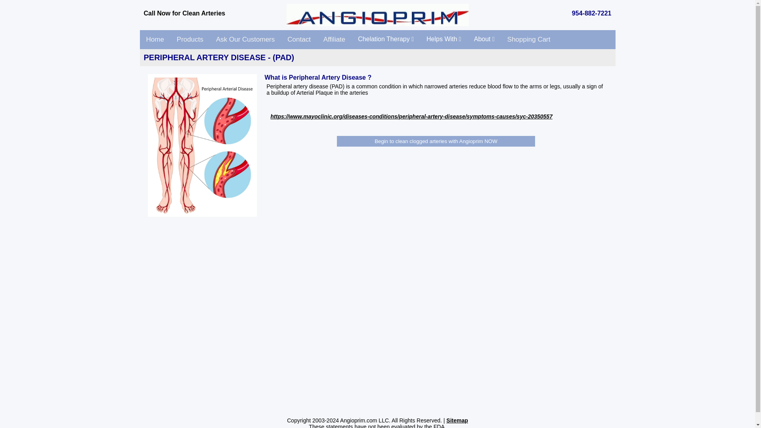  What do you see at coordinates (529, 40) in the screenshot?
I see `Shopping Cart` at bounding box center [529, 40].